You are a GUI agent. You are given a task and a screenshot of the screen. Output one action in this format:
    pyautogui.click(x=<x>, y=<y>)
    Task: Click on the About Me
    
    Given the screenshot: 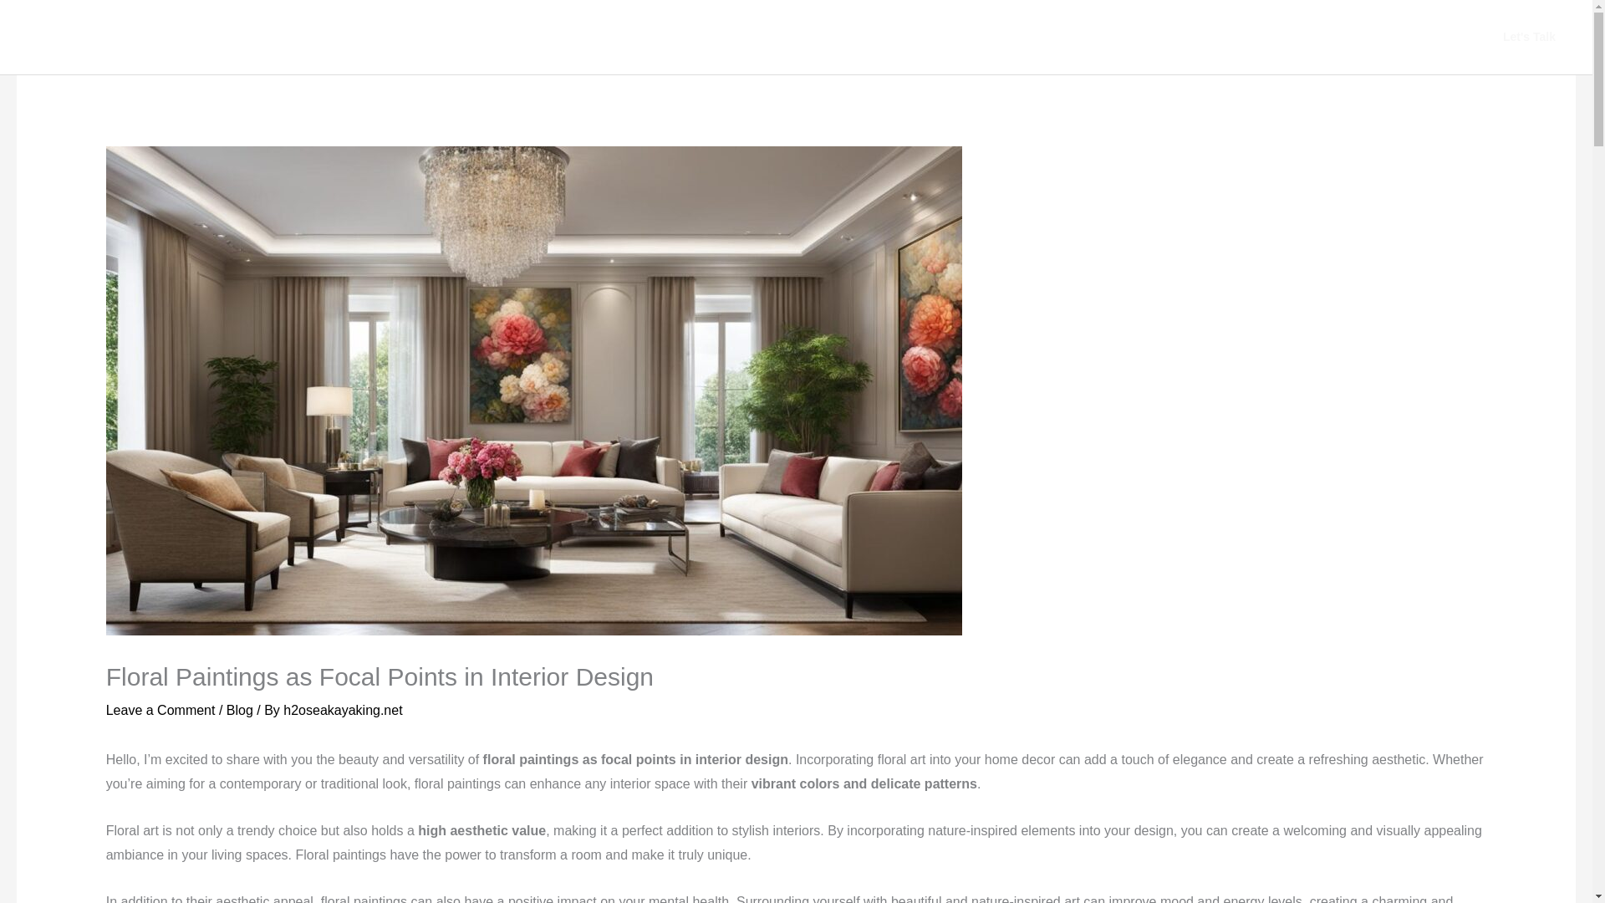 What is the action you would take?
    pyautogui.click(x=1094, y=37)
    